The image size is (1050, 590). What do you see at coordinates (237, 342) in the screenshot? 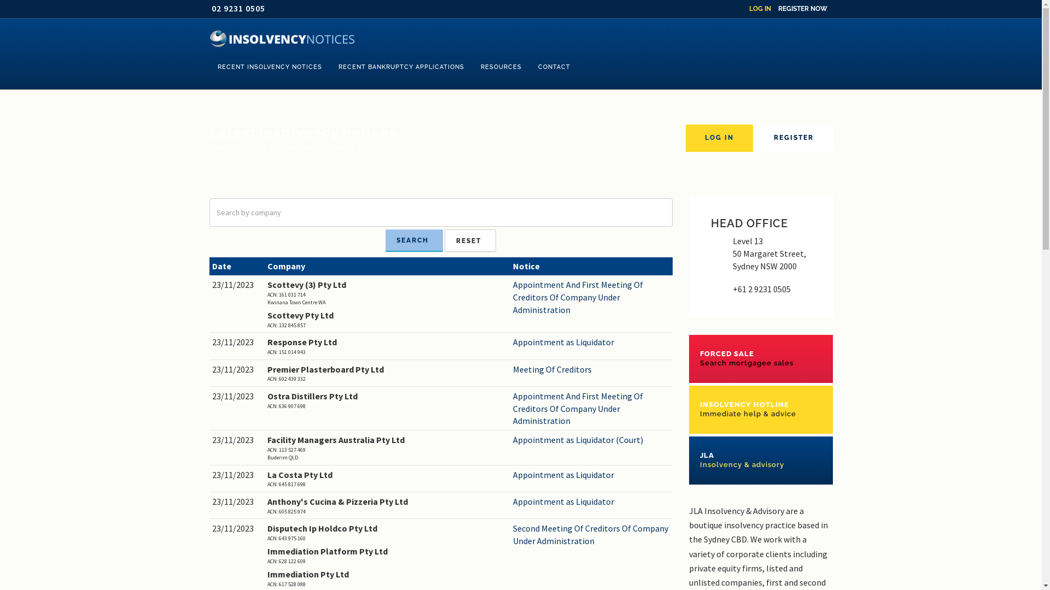
I see `23/11/2023` at bounding box center [237, 342].